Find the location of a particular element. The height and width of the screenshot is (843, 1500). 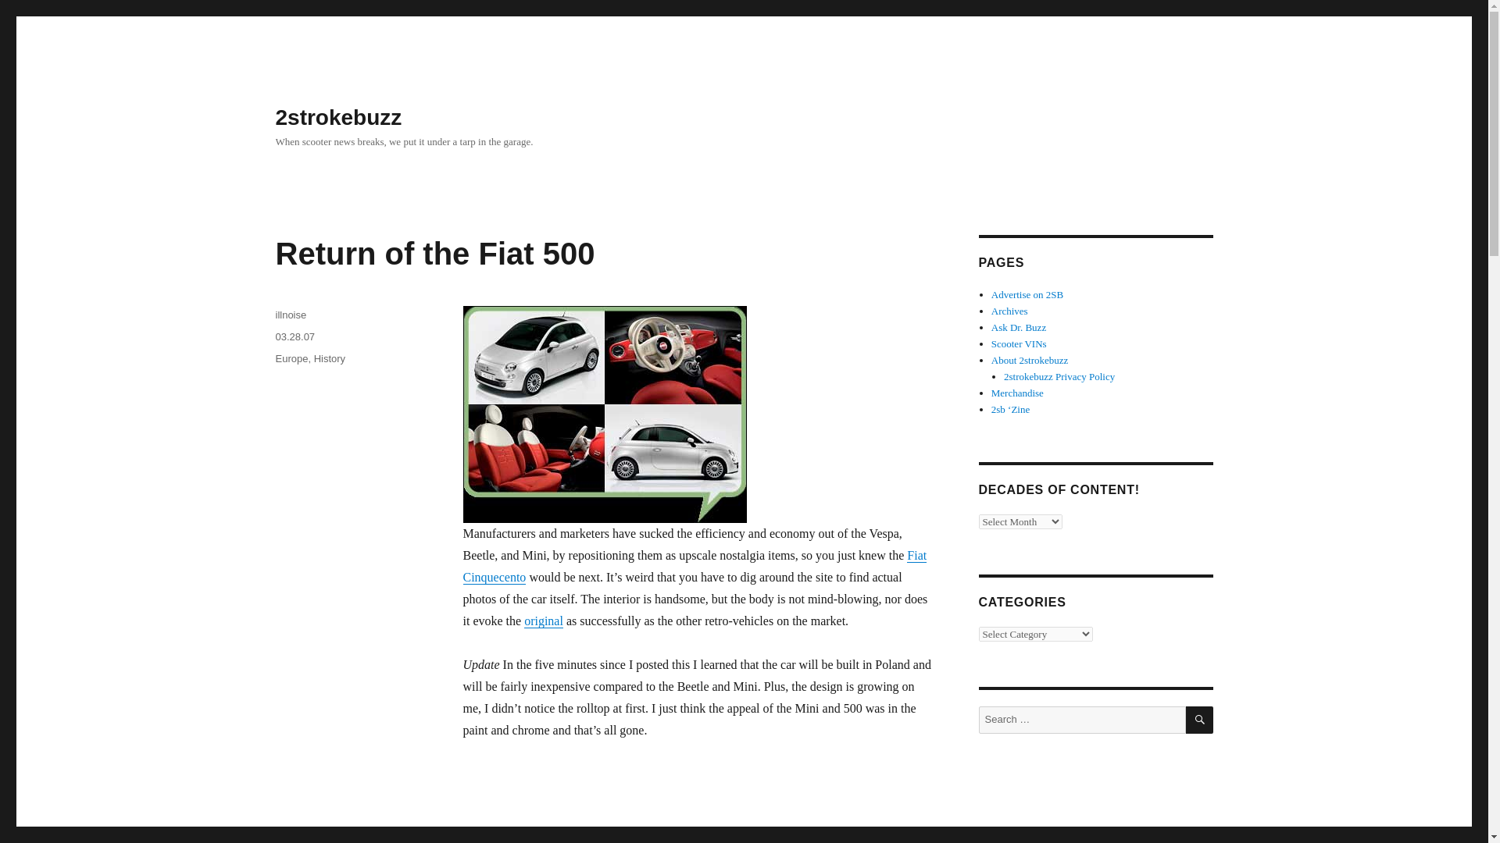

2strokebuzz is located at coordinates (337, 117).